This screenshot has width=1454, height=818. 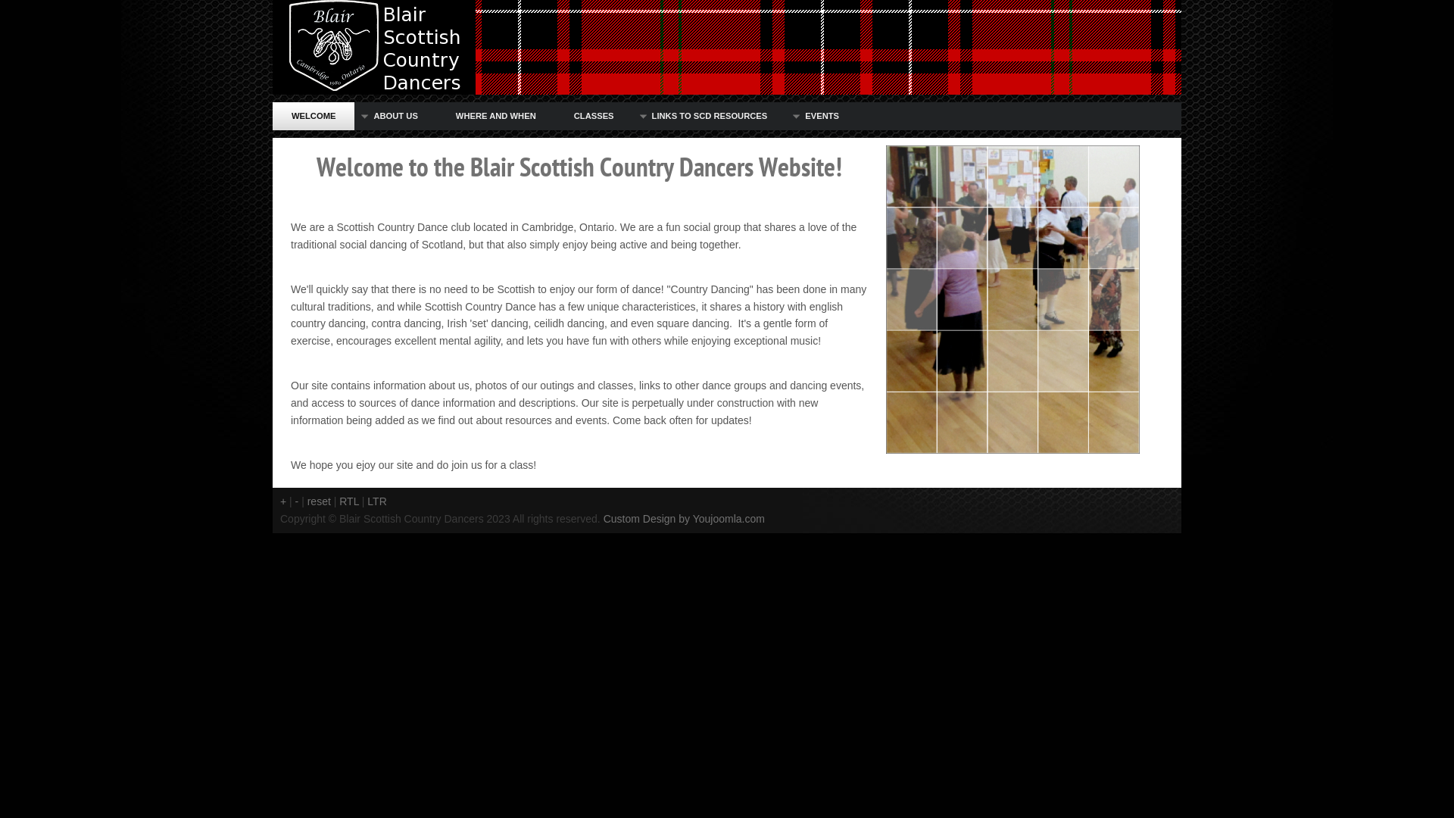 I want to click on ABOUT US, so click(x=395, y=117).